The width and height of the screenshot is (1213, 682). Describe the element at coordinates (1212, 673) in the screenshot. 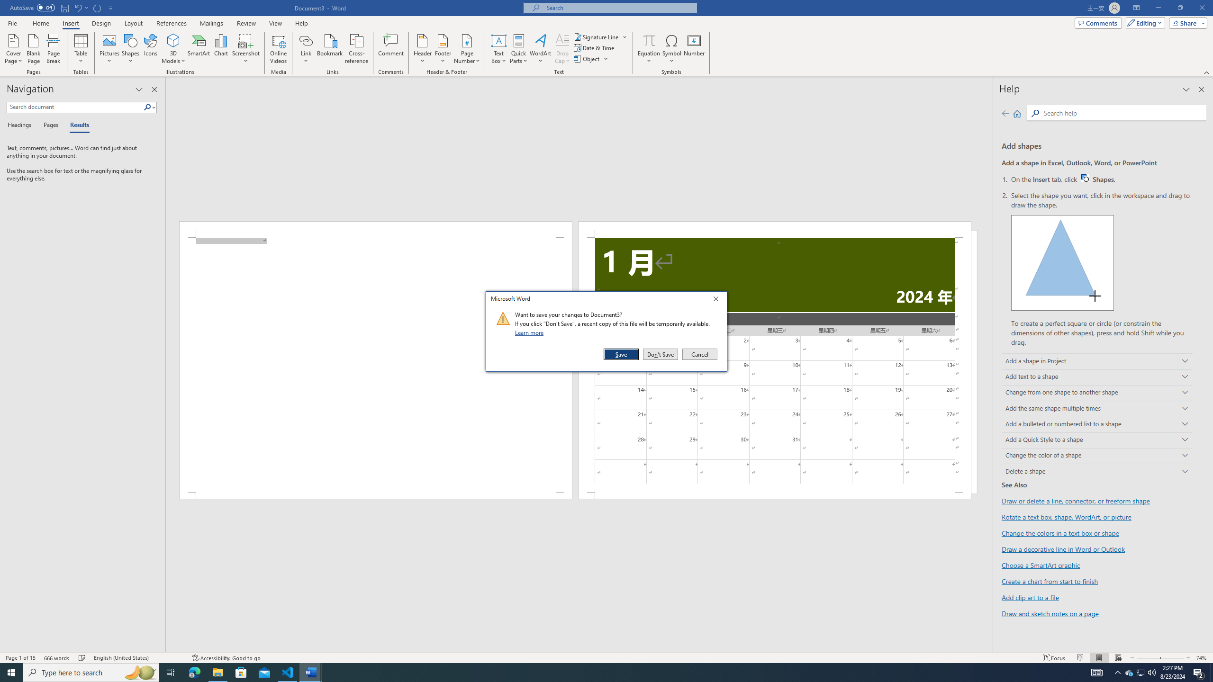

I see `Show desktop` at that location.